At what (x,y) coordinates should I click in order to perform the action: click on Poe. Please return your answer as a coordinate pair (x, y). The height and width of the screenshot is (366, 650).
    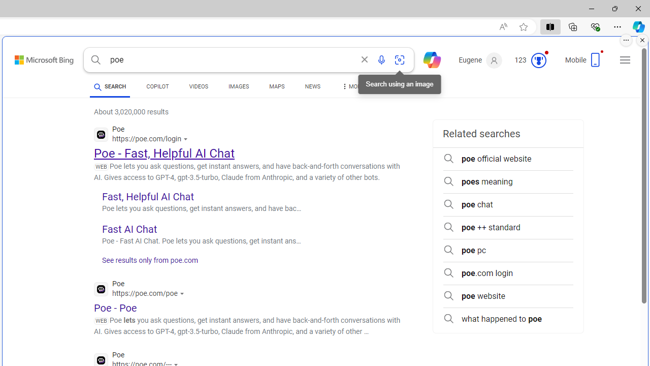
    Looking at the image, I should click on (141, 290).